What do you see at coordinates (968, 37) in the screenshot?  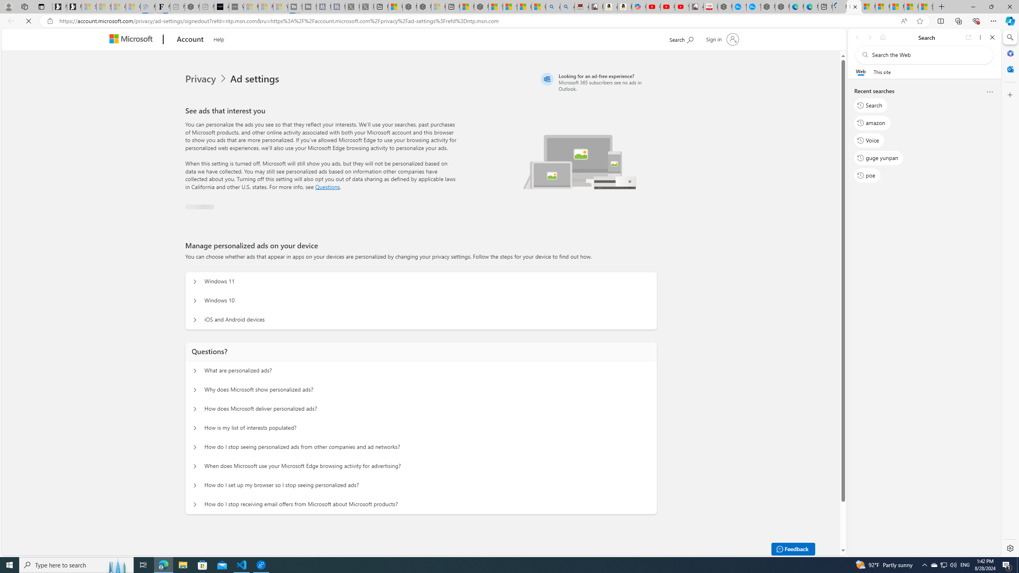 I see `Open link in new tab` at bounding box center [968, 37].